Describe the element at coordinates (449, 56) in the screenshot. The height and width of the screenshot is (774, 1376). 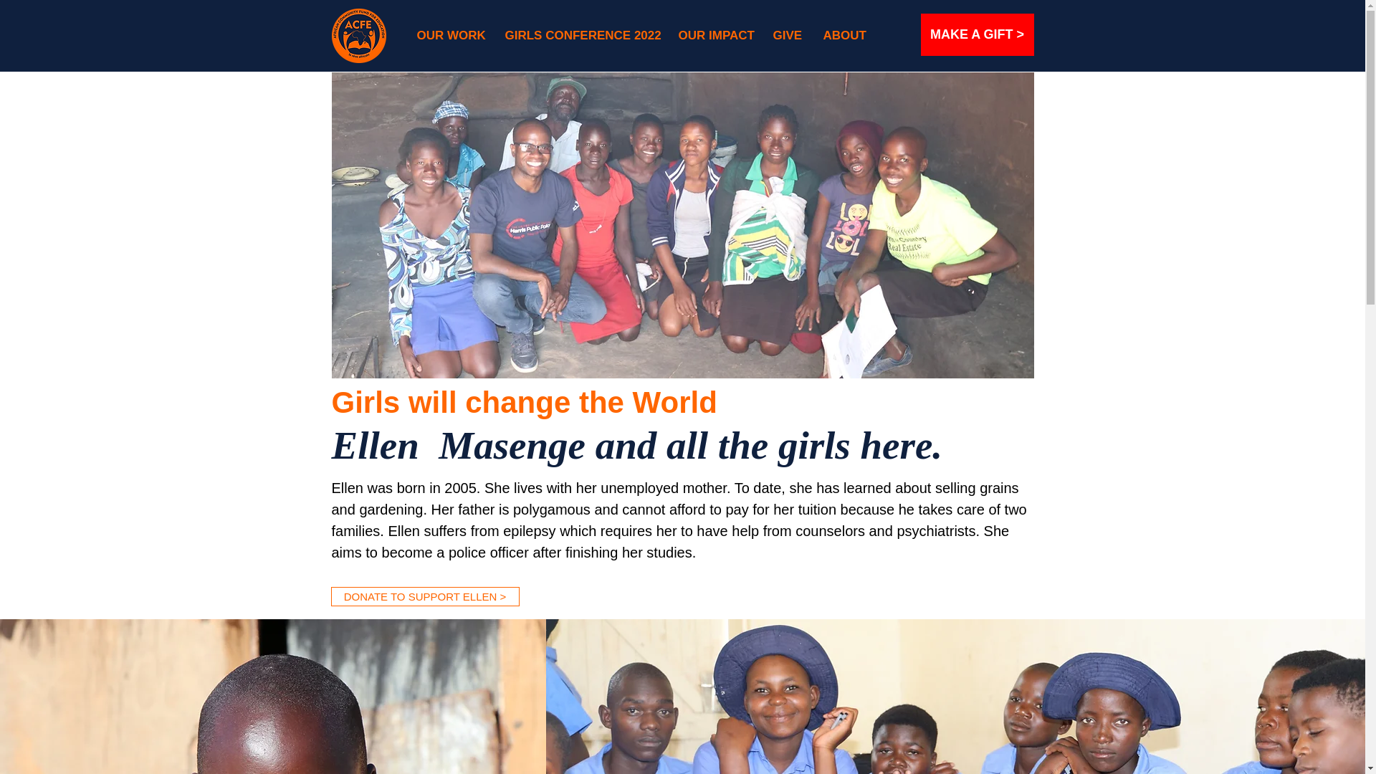
I see `Embedded Content` at that location.